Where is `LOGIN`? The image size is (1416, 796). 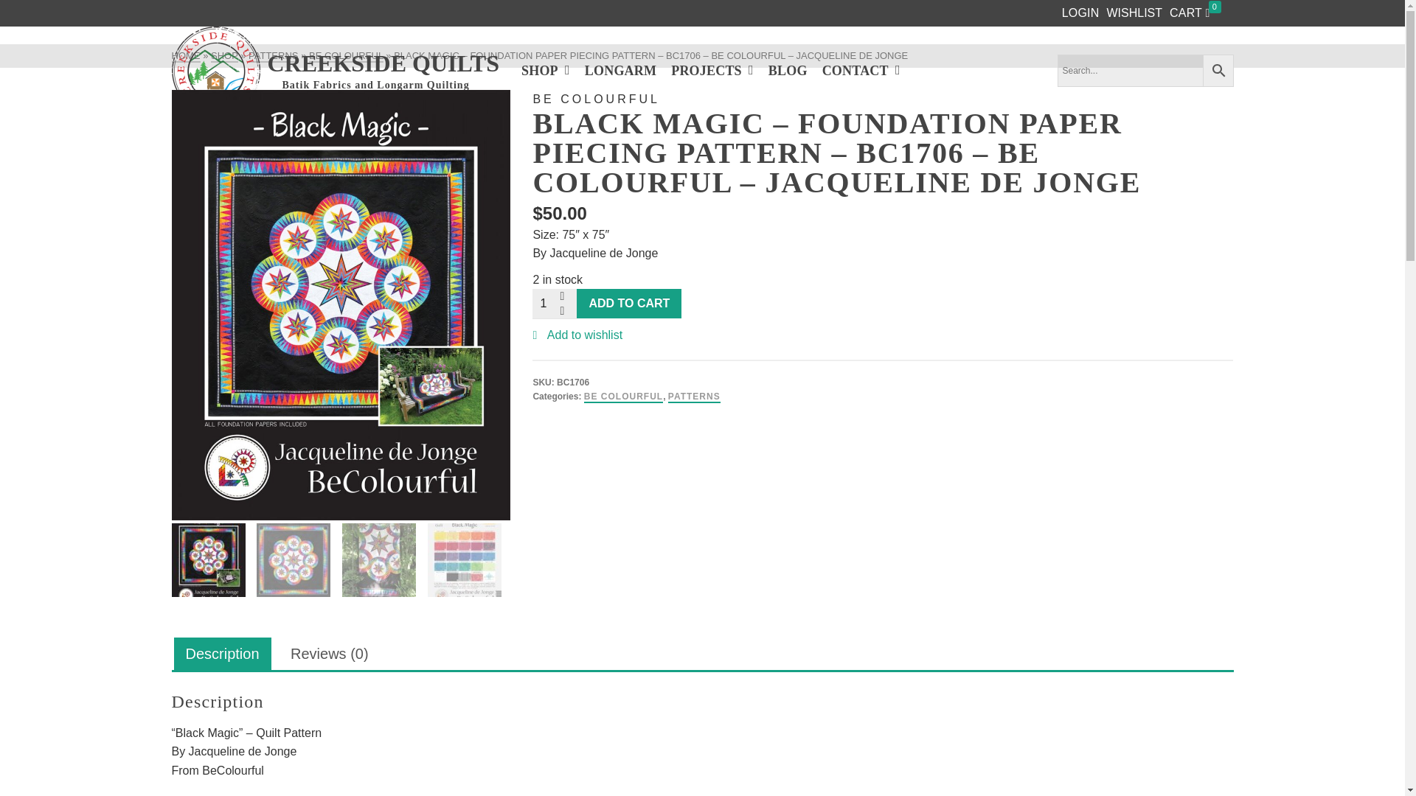
LOGIN is located at coordinates (1081, 13).